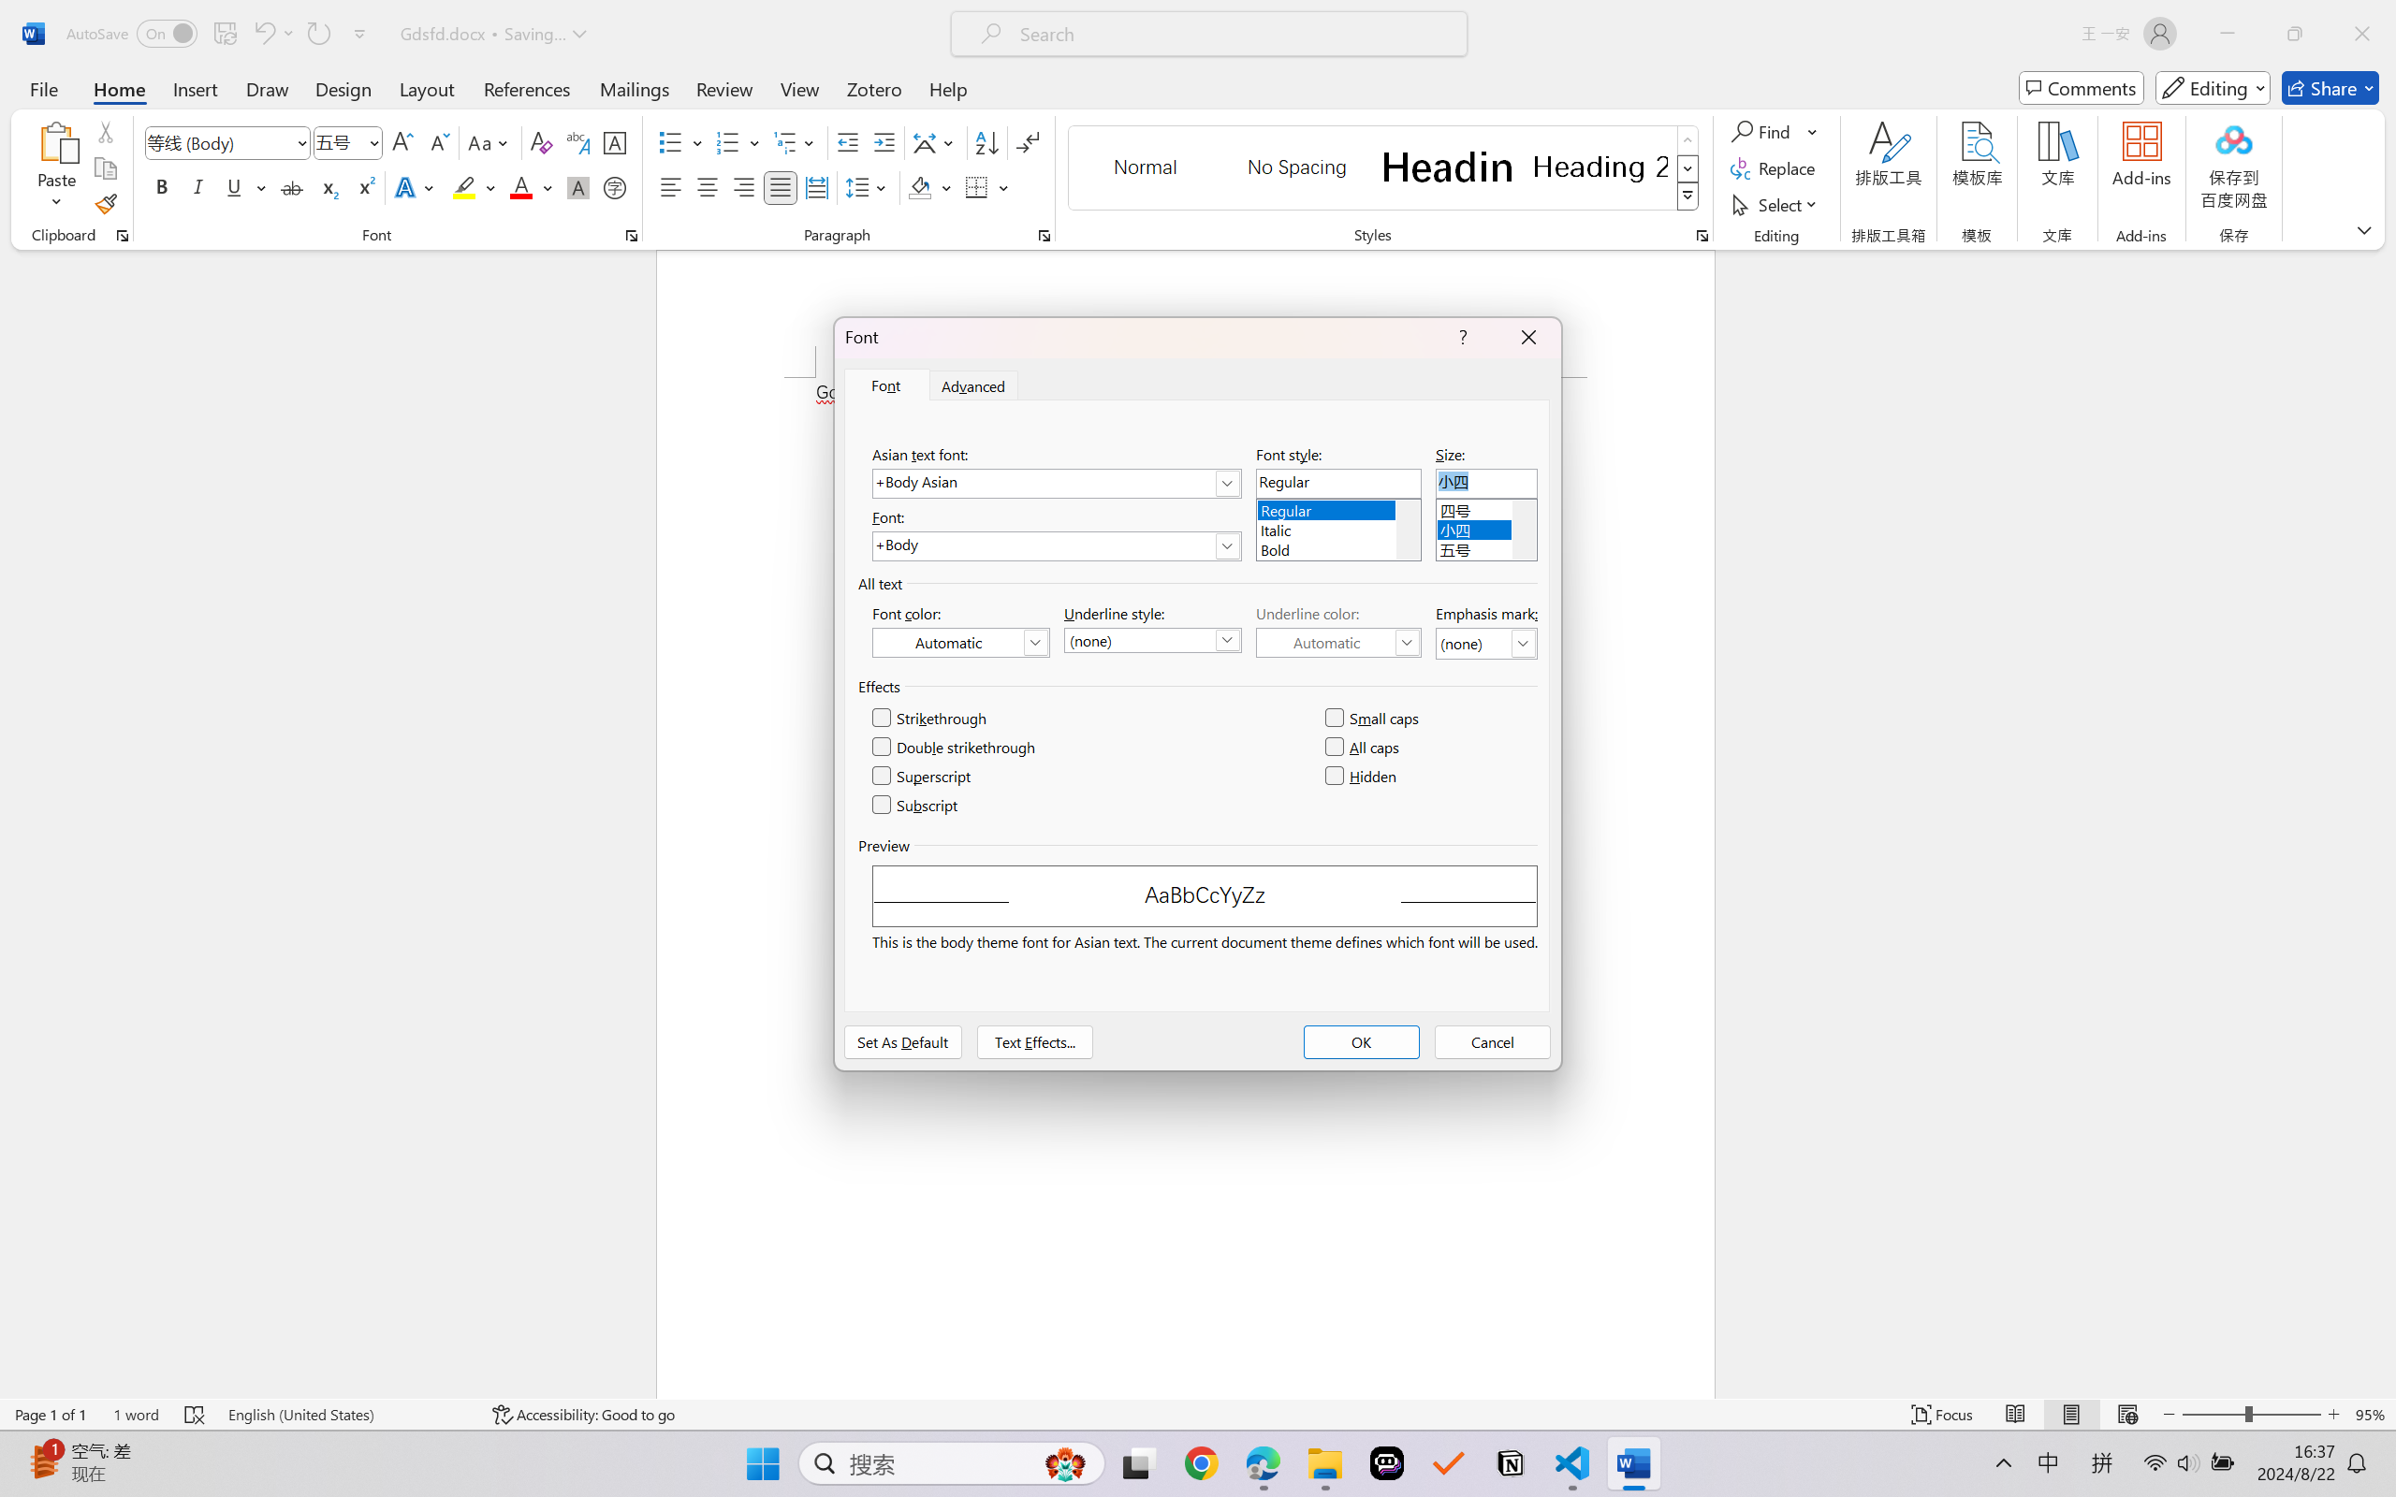 The height and width of the screenshot is (1497, 2396). What do you see at coordinates (328, 187) in the screenshot?
I see `Subscript` at bounding box center [328, 187].